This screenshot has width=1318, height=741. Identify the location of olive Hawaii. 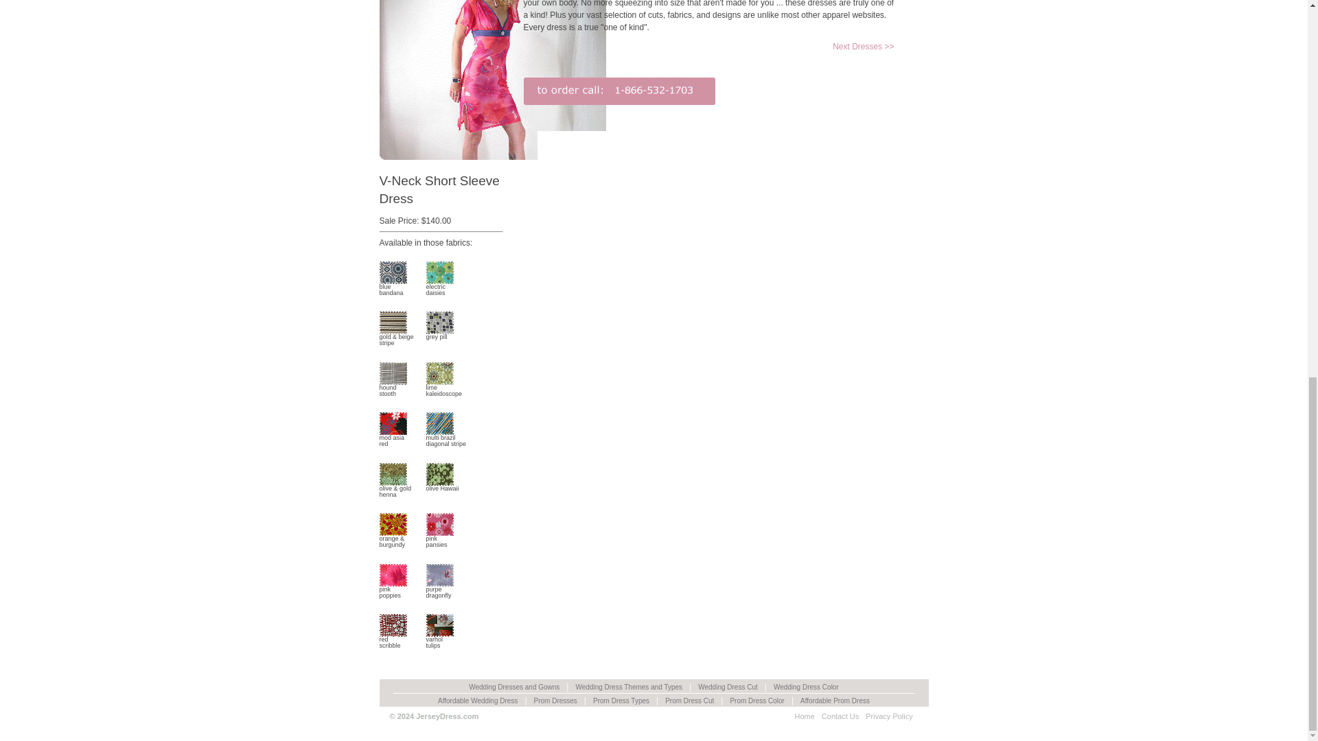
(439, 640).